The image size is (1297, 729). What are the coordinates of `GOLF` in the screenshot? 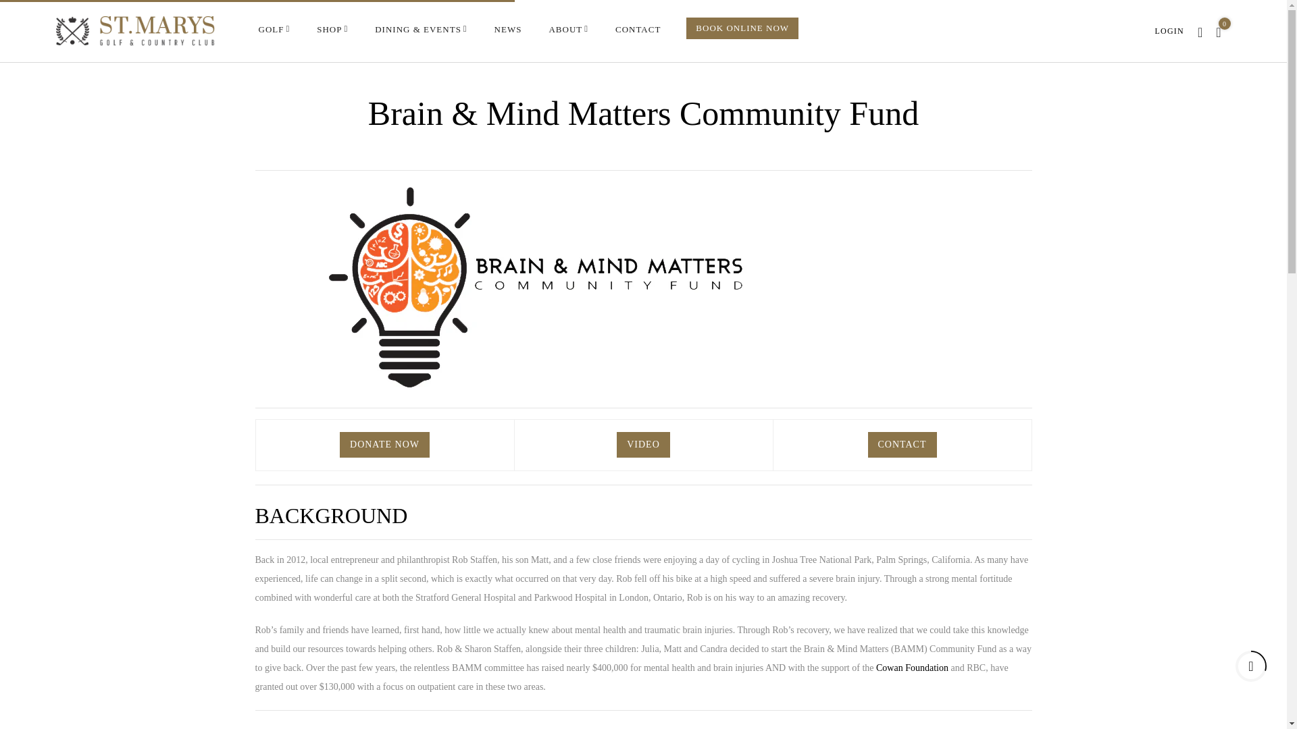 It's located at (274, 30).